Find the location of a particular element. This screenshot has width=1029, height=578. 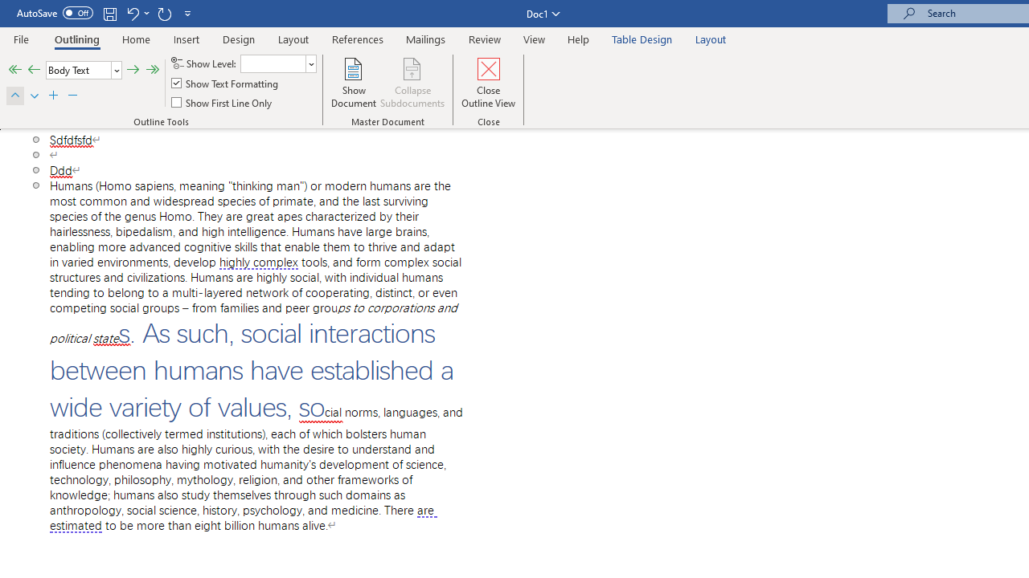

References is located at coordinates (358, 39).